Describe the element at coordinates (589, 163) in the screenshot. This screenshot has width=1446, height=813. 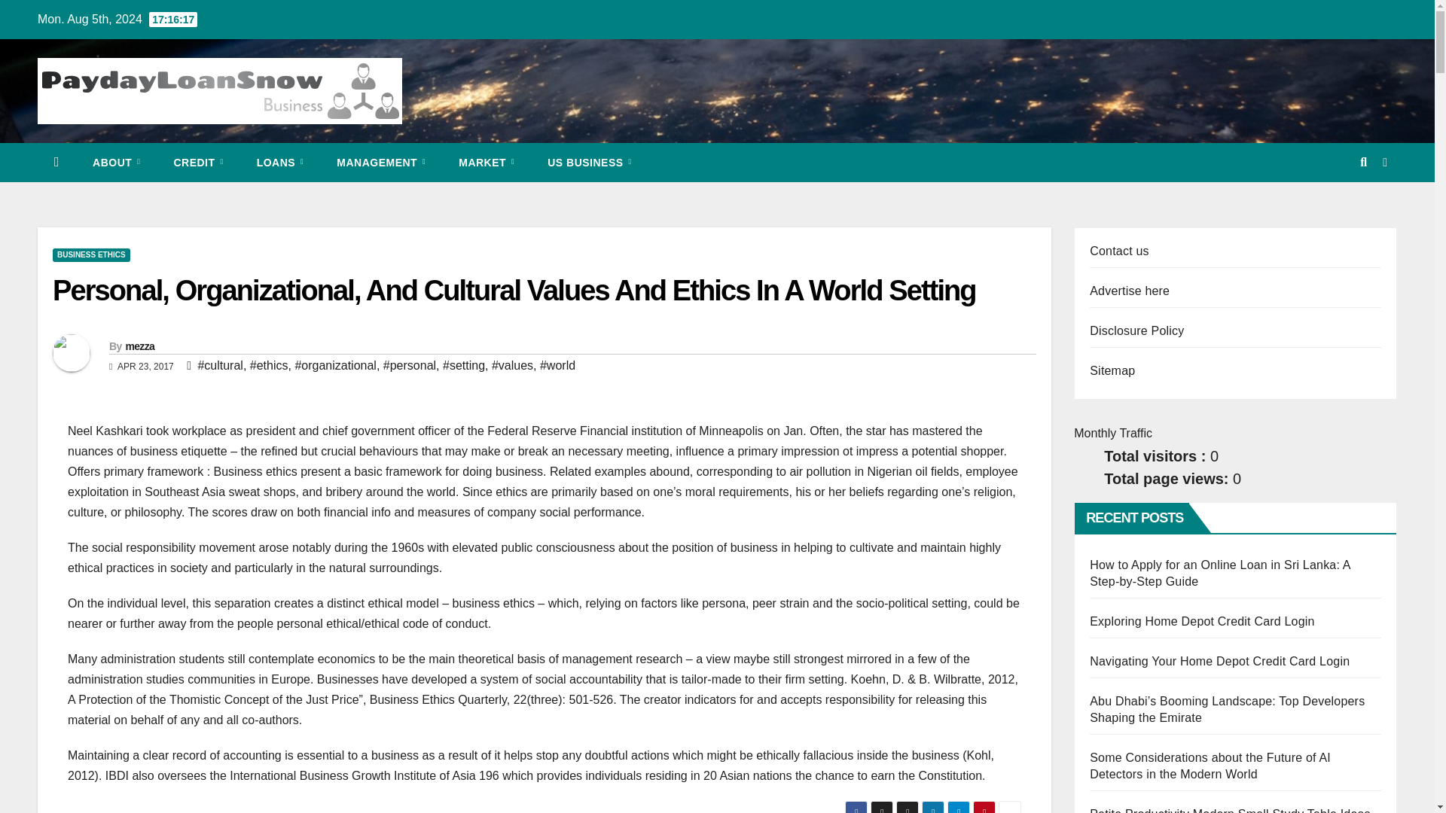
I see `US BUSINESS` at that location.